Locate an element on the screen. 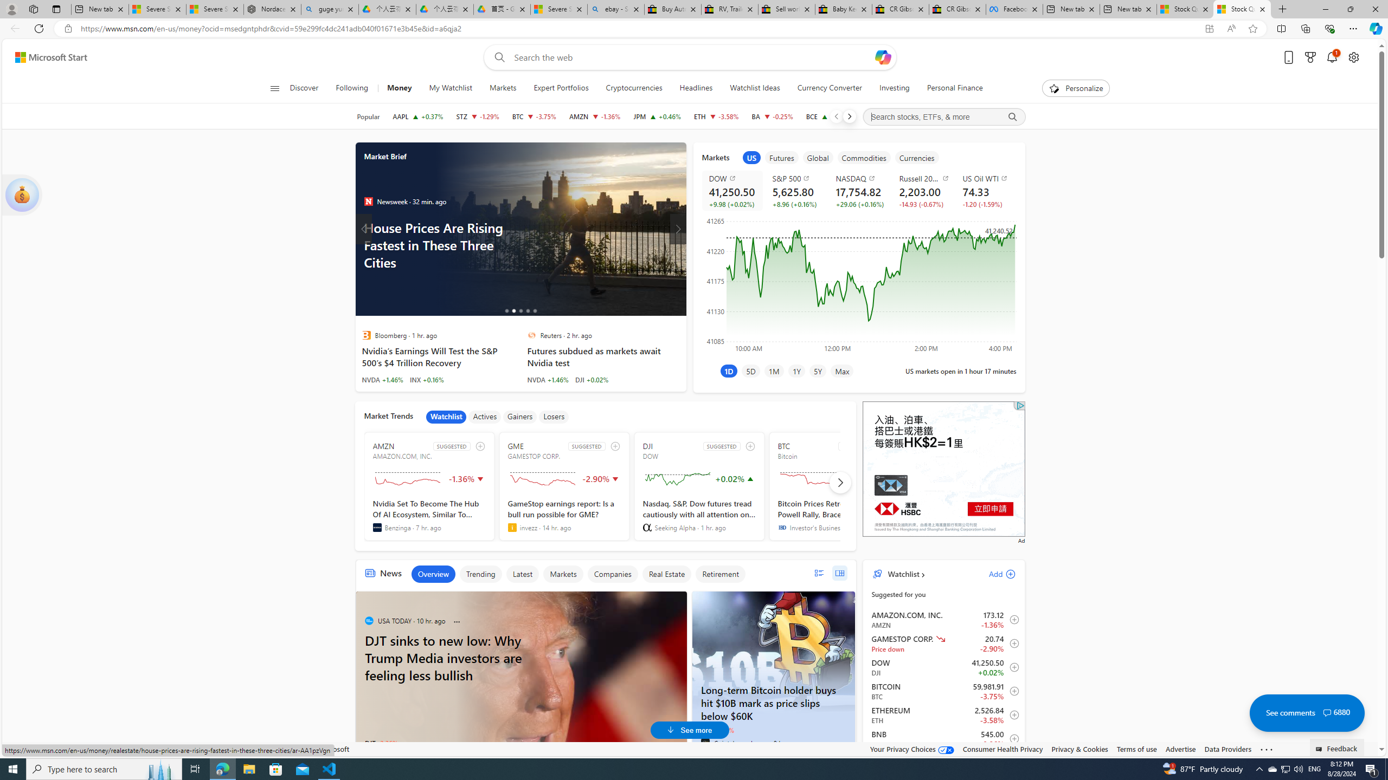 This screenshot has width=1388, height=780. Headlines is located at coordinates (696, 88).